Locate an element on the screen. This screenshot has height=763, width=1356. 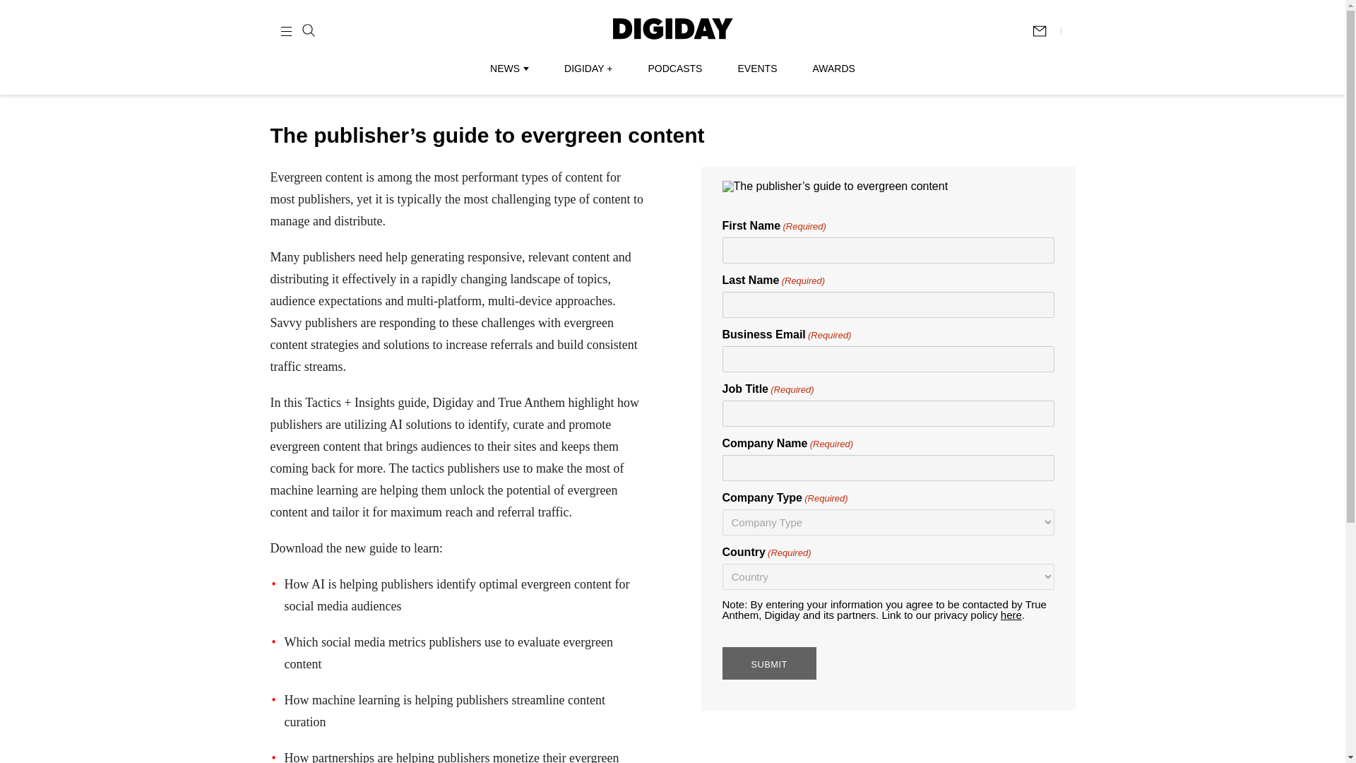
AWARDS is located at coordinates (833, 68).